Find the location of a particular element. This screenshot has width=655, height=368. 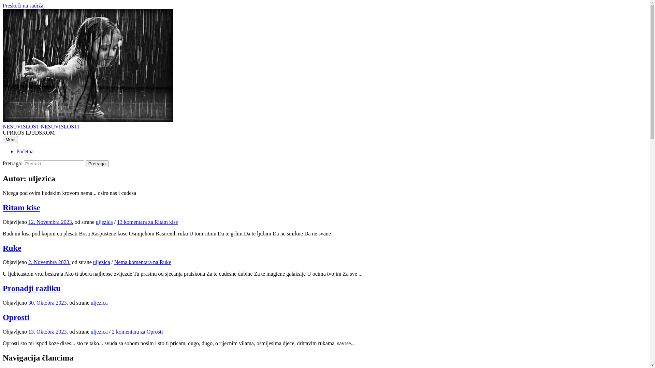

uljezica is located at coordinates (99, 303).